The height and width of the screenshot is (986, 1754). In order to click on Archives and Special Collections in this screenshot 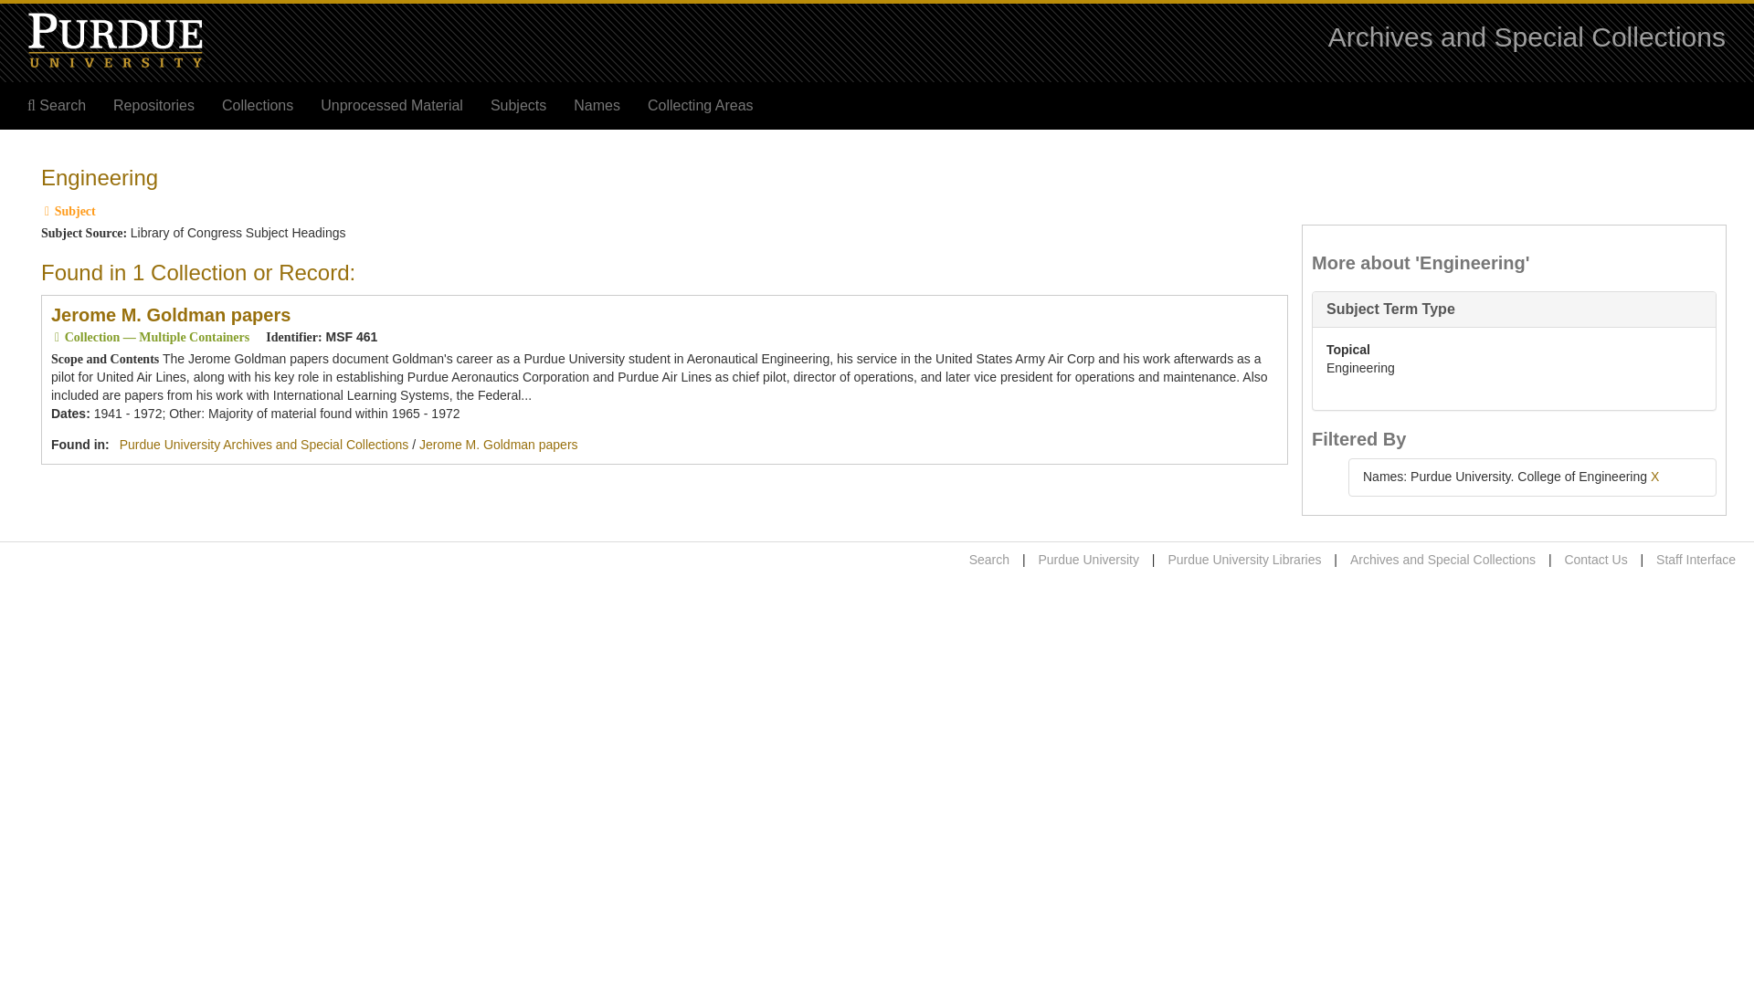, I will do `click(1443, 559)`.